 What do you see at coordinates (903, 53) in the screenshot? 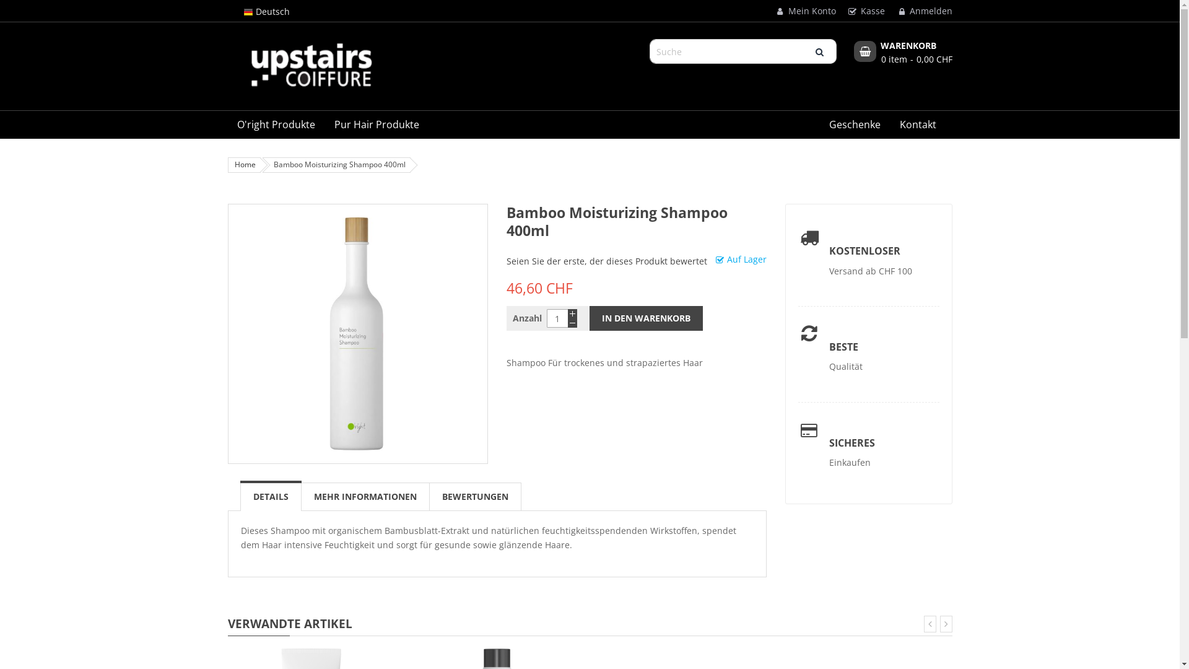
I see `WARENKORB
0 item
0,00 CHF` at bounding box center [903, 53].